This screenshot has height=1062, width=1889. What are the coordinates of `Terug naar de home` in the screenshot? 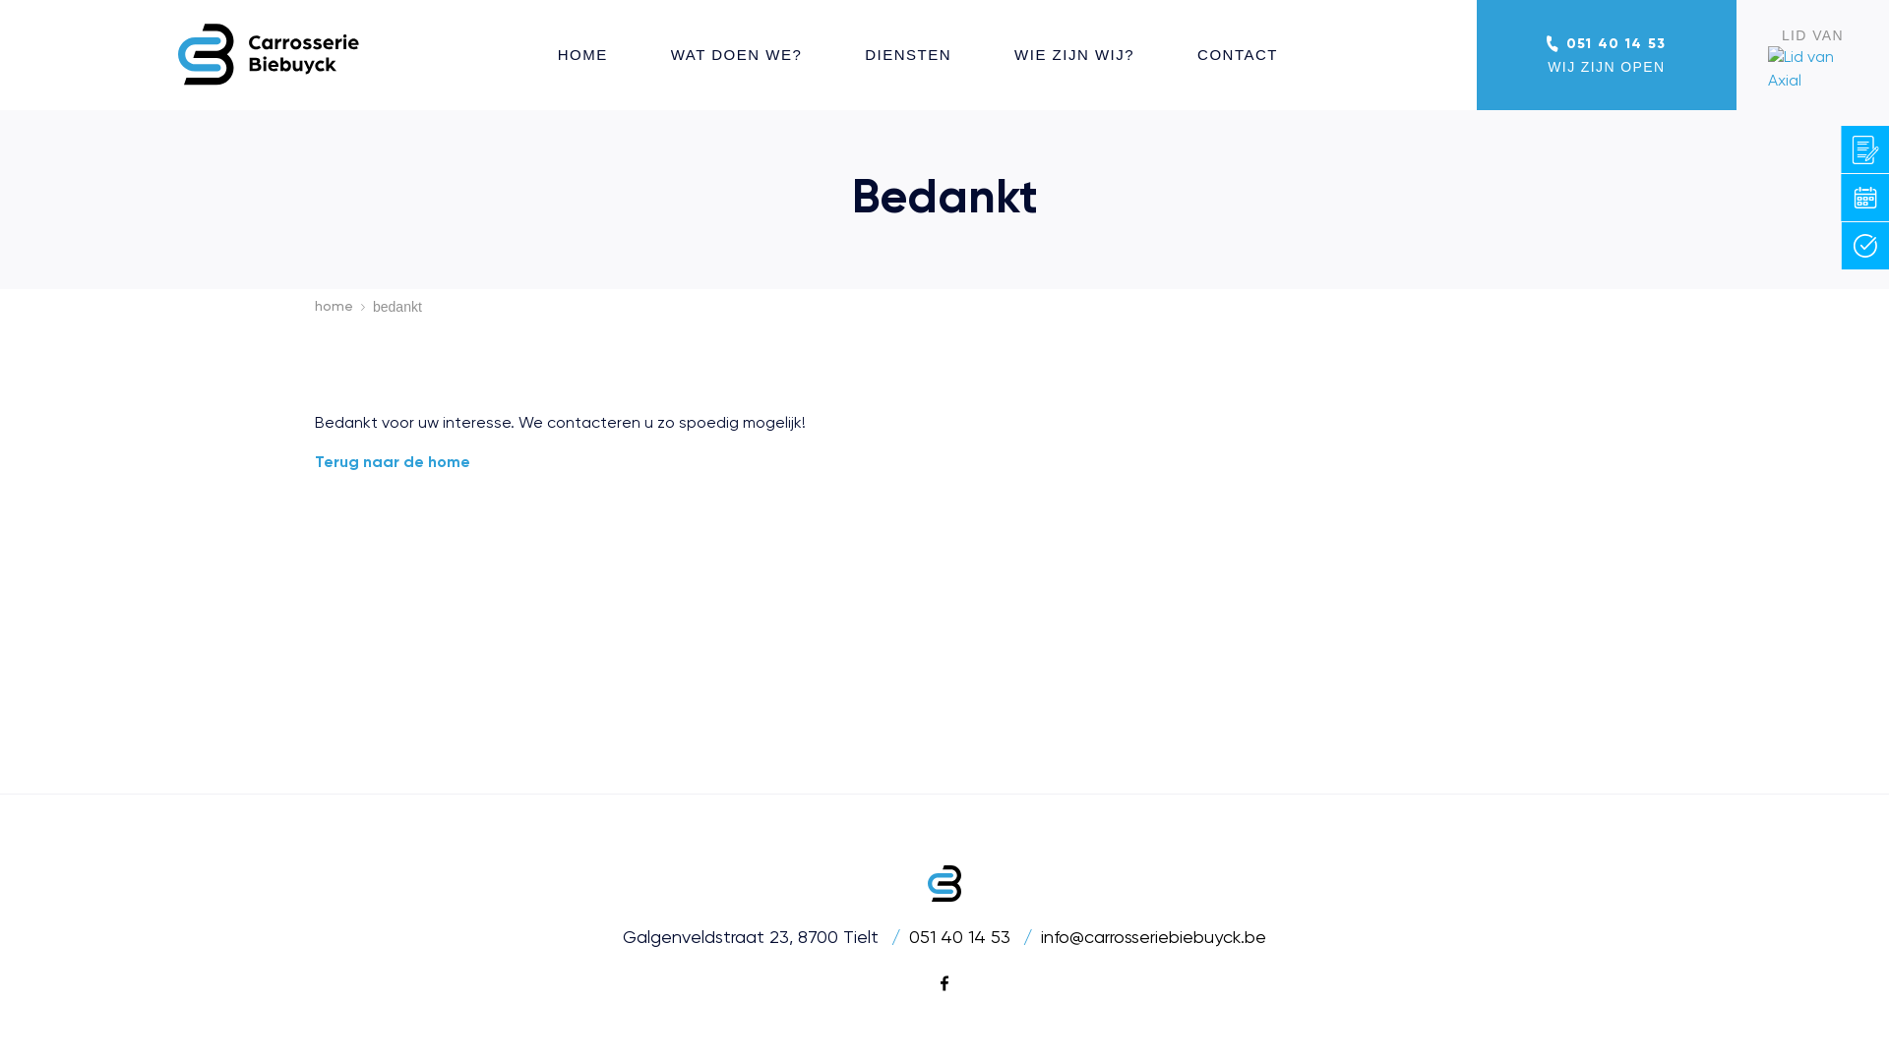 It's located at (393, 463).